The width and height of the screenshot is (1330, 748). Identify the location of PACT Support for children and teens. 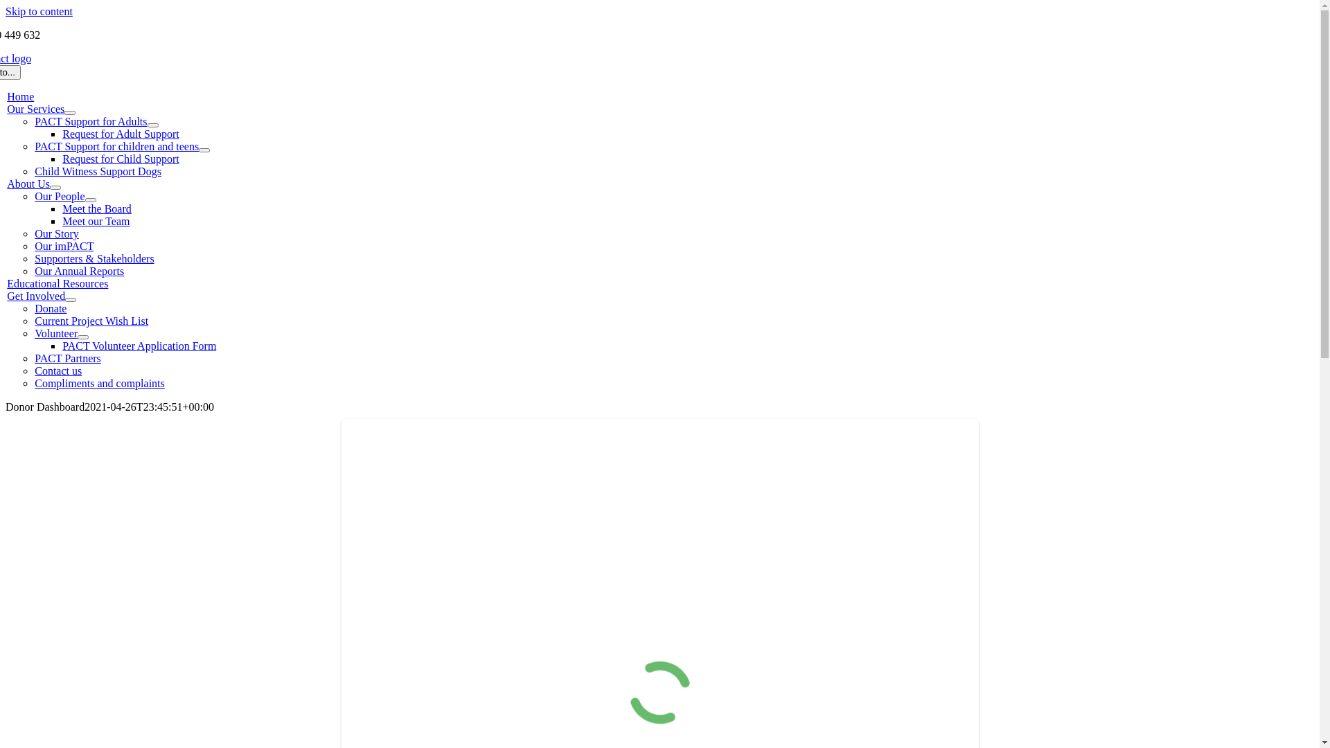
(116, 147).